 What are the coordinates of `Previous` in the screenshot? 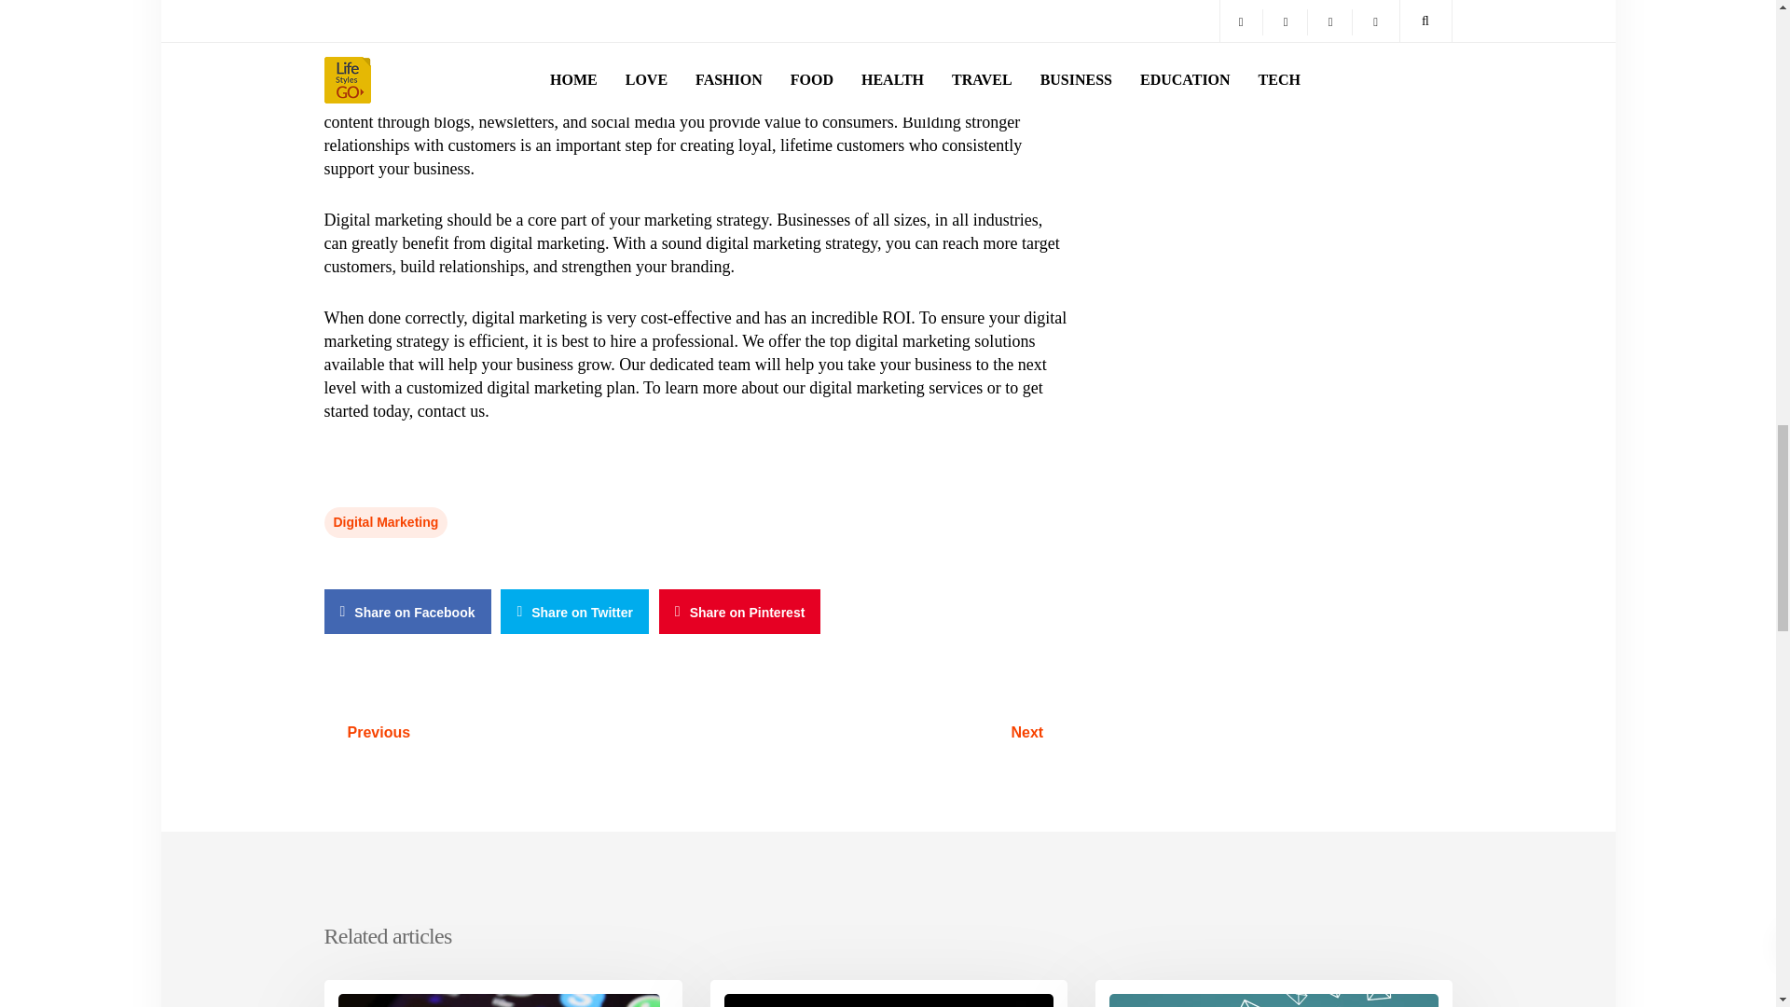 It's located at (379, 733).